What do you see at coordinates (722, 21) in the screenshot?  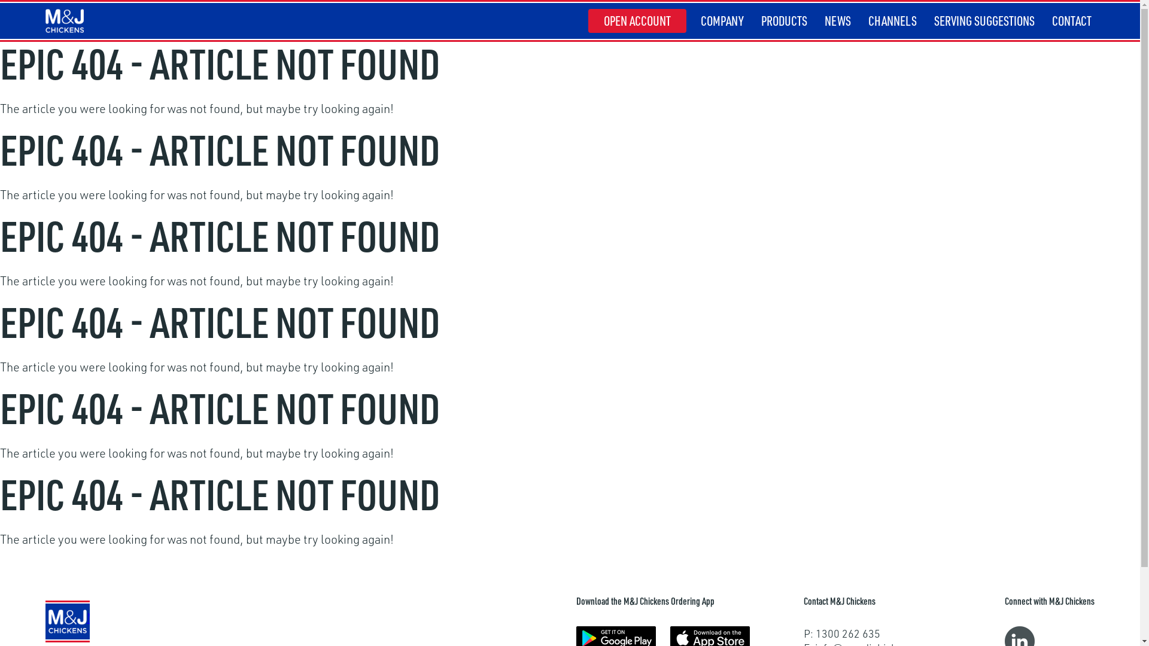 I see `COMPANY` at bounding box center [722, 21].